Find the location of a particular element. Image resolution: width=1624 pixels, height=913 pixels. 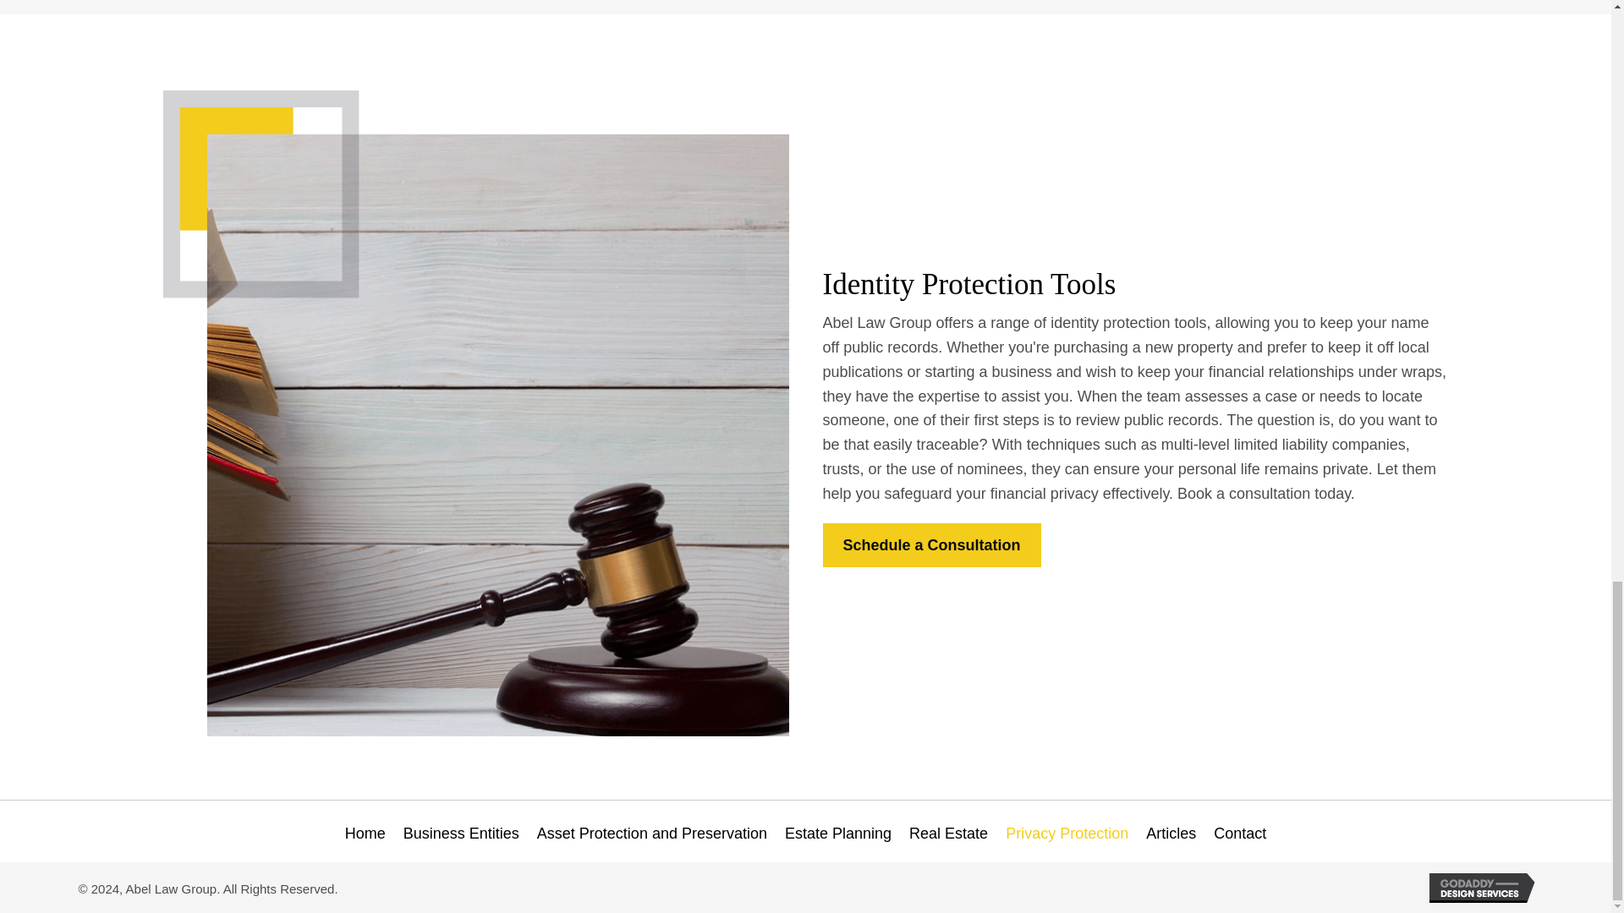

Home is located at coordinates (365, 834).